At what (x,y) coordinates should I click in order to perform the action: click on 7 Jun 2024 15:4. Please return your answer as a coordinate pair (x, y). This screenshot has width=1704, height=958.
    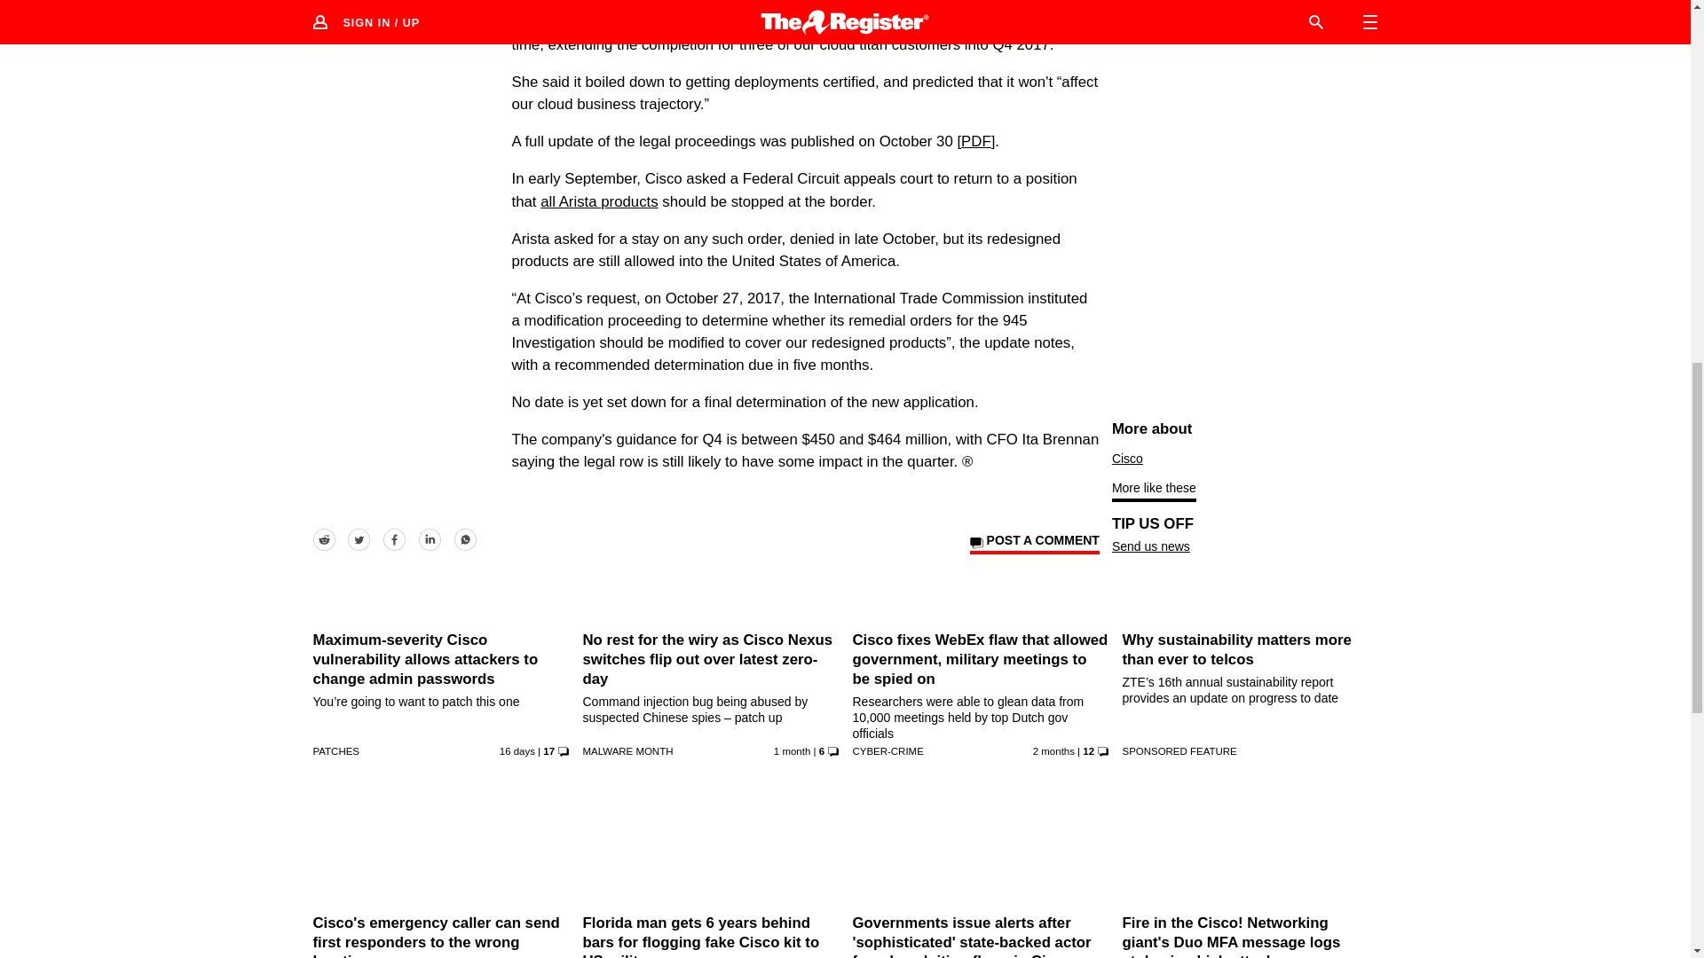
    Looking at the image, I should click on (1053, 751).